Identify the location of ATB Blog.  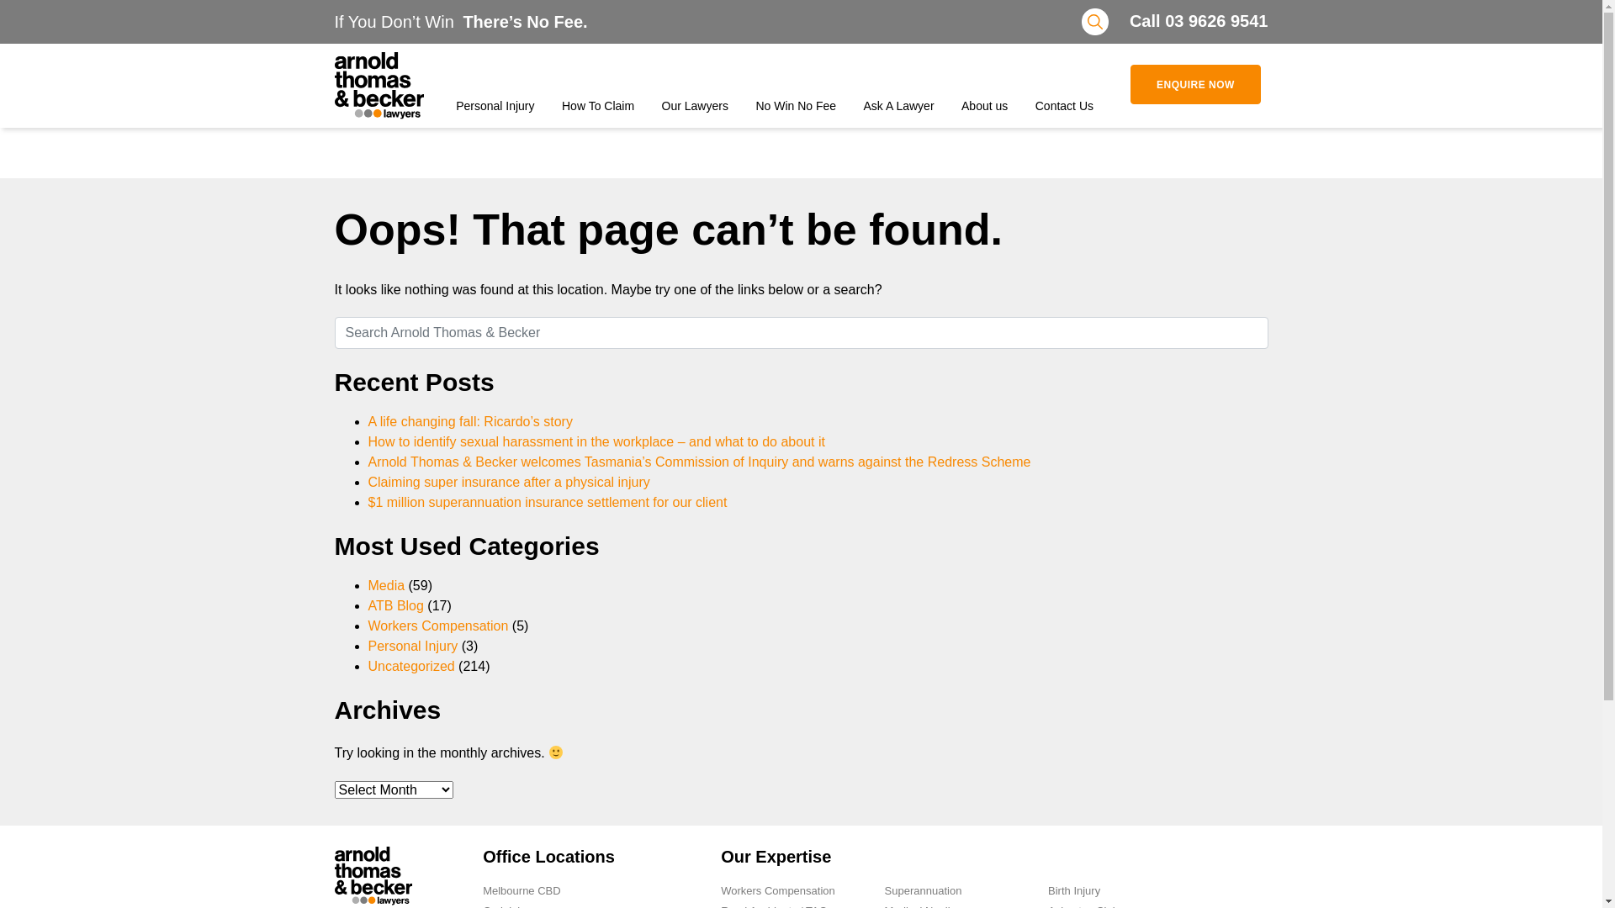
(396, 605).